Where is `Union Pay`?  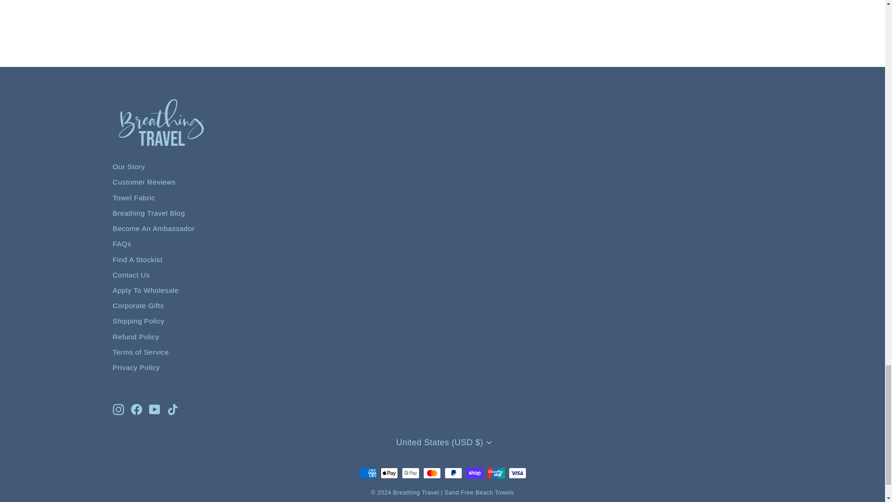
Union Pay is located at coordinates (496, 473).